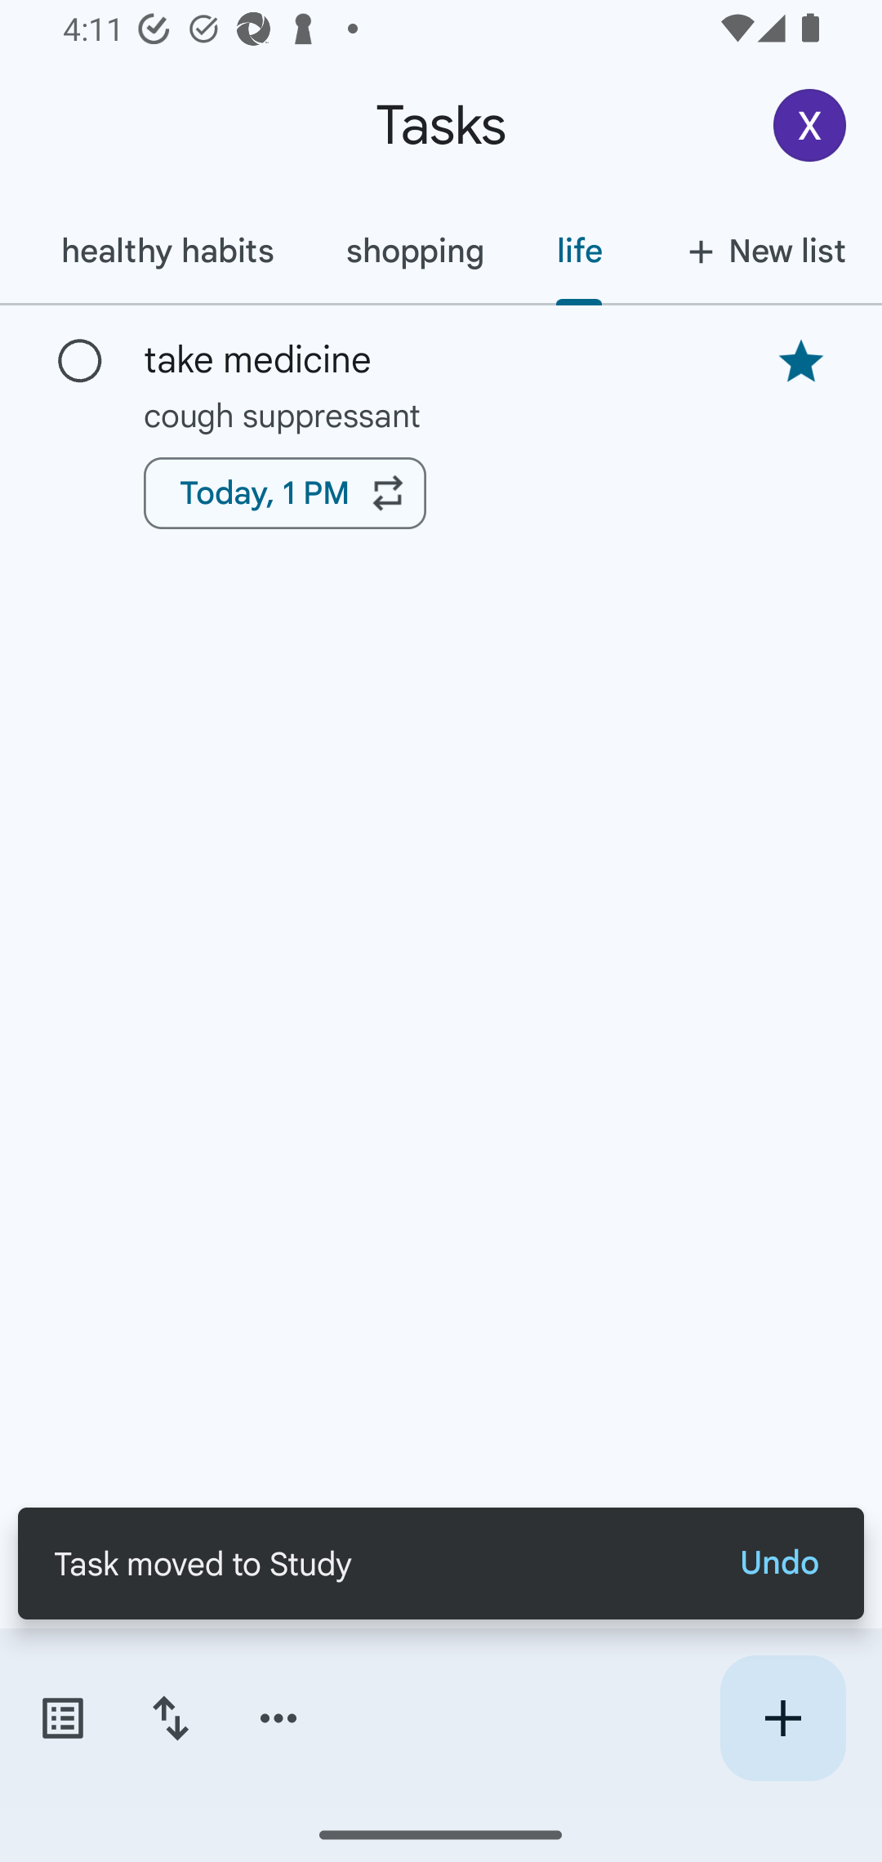 The width and height of the screenshot is (882, 1862). Describe the element at coordinates (759, 251) in the screenshot. I see `New list` at that location.